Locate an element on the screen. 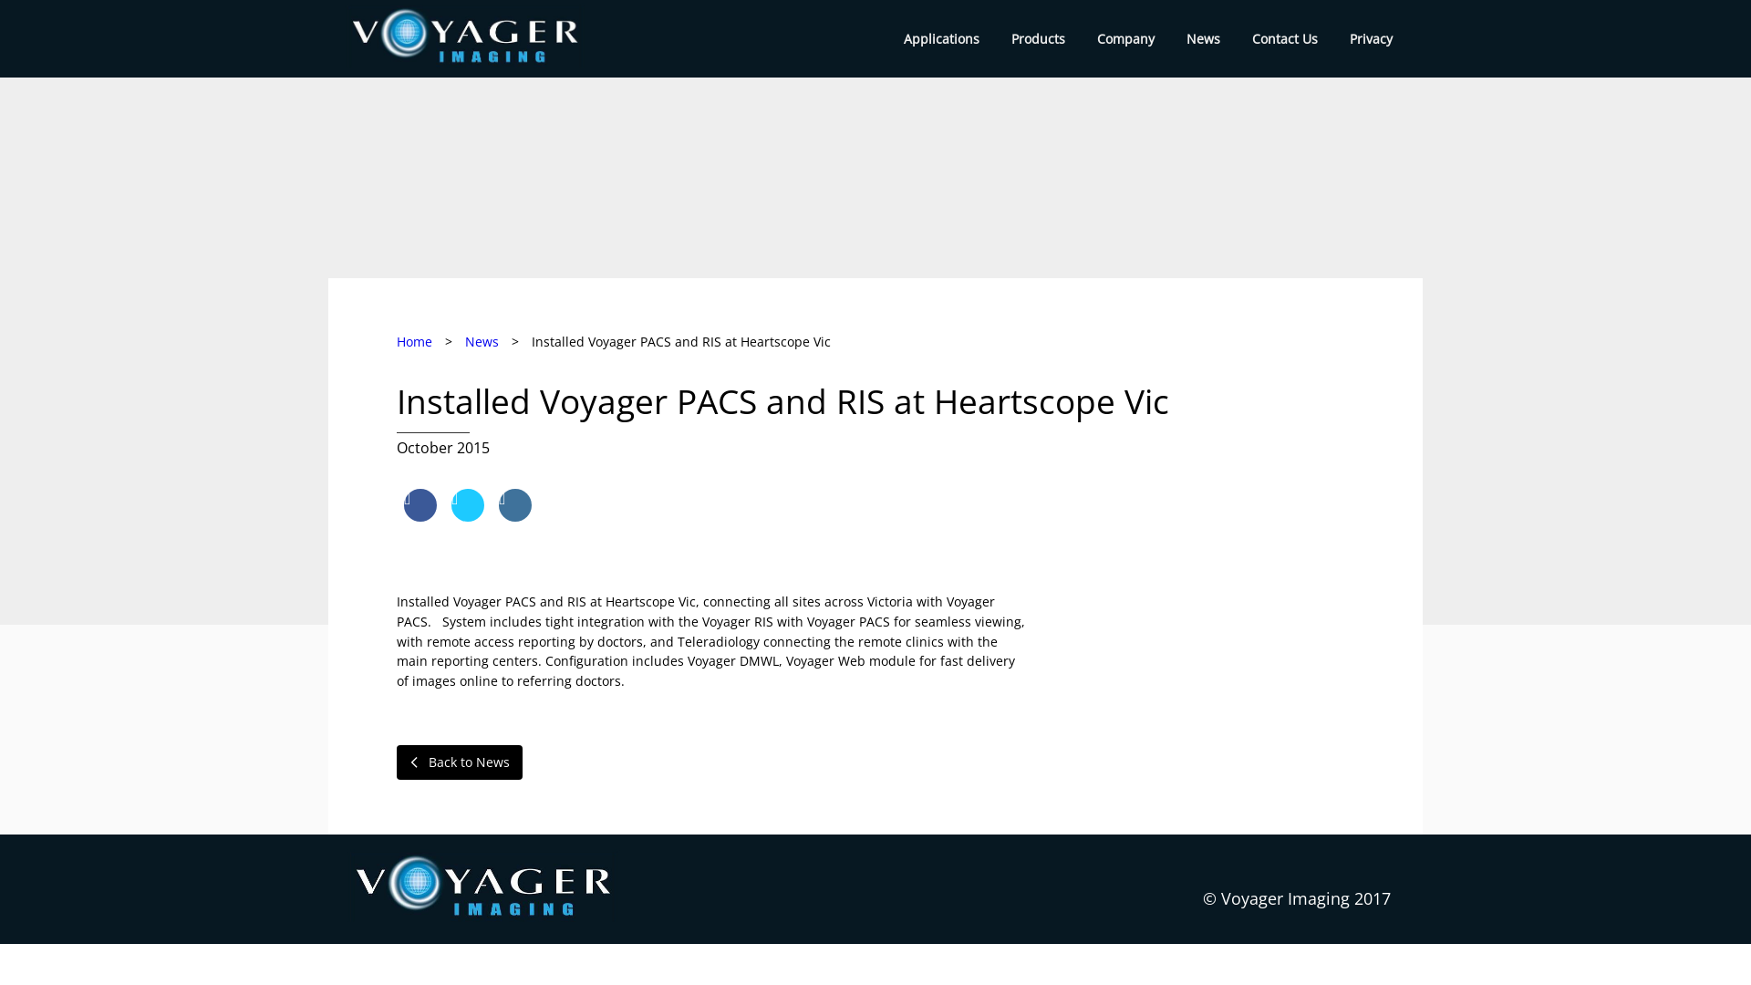 The height and width of the screenshot is (985, 1751). Products is located at coordinates (1038, 38).